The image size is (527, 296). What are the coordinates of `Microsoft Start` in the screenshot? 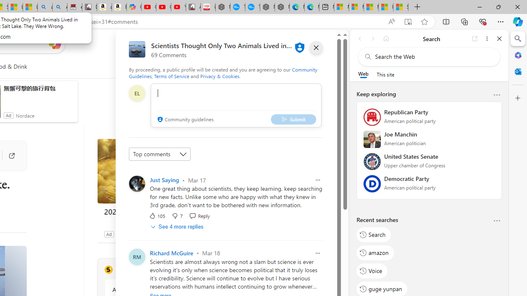 It's located at (371, 7).